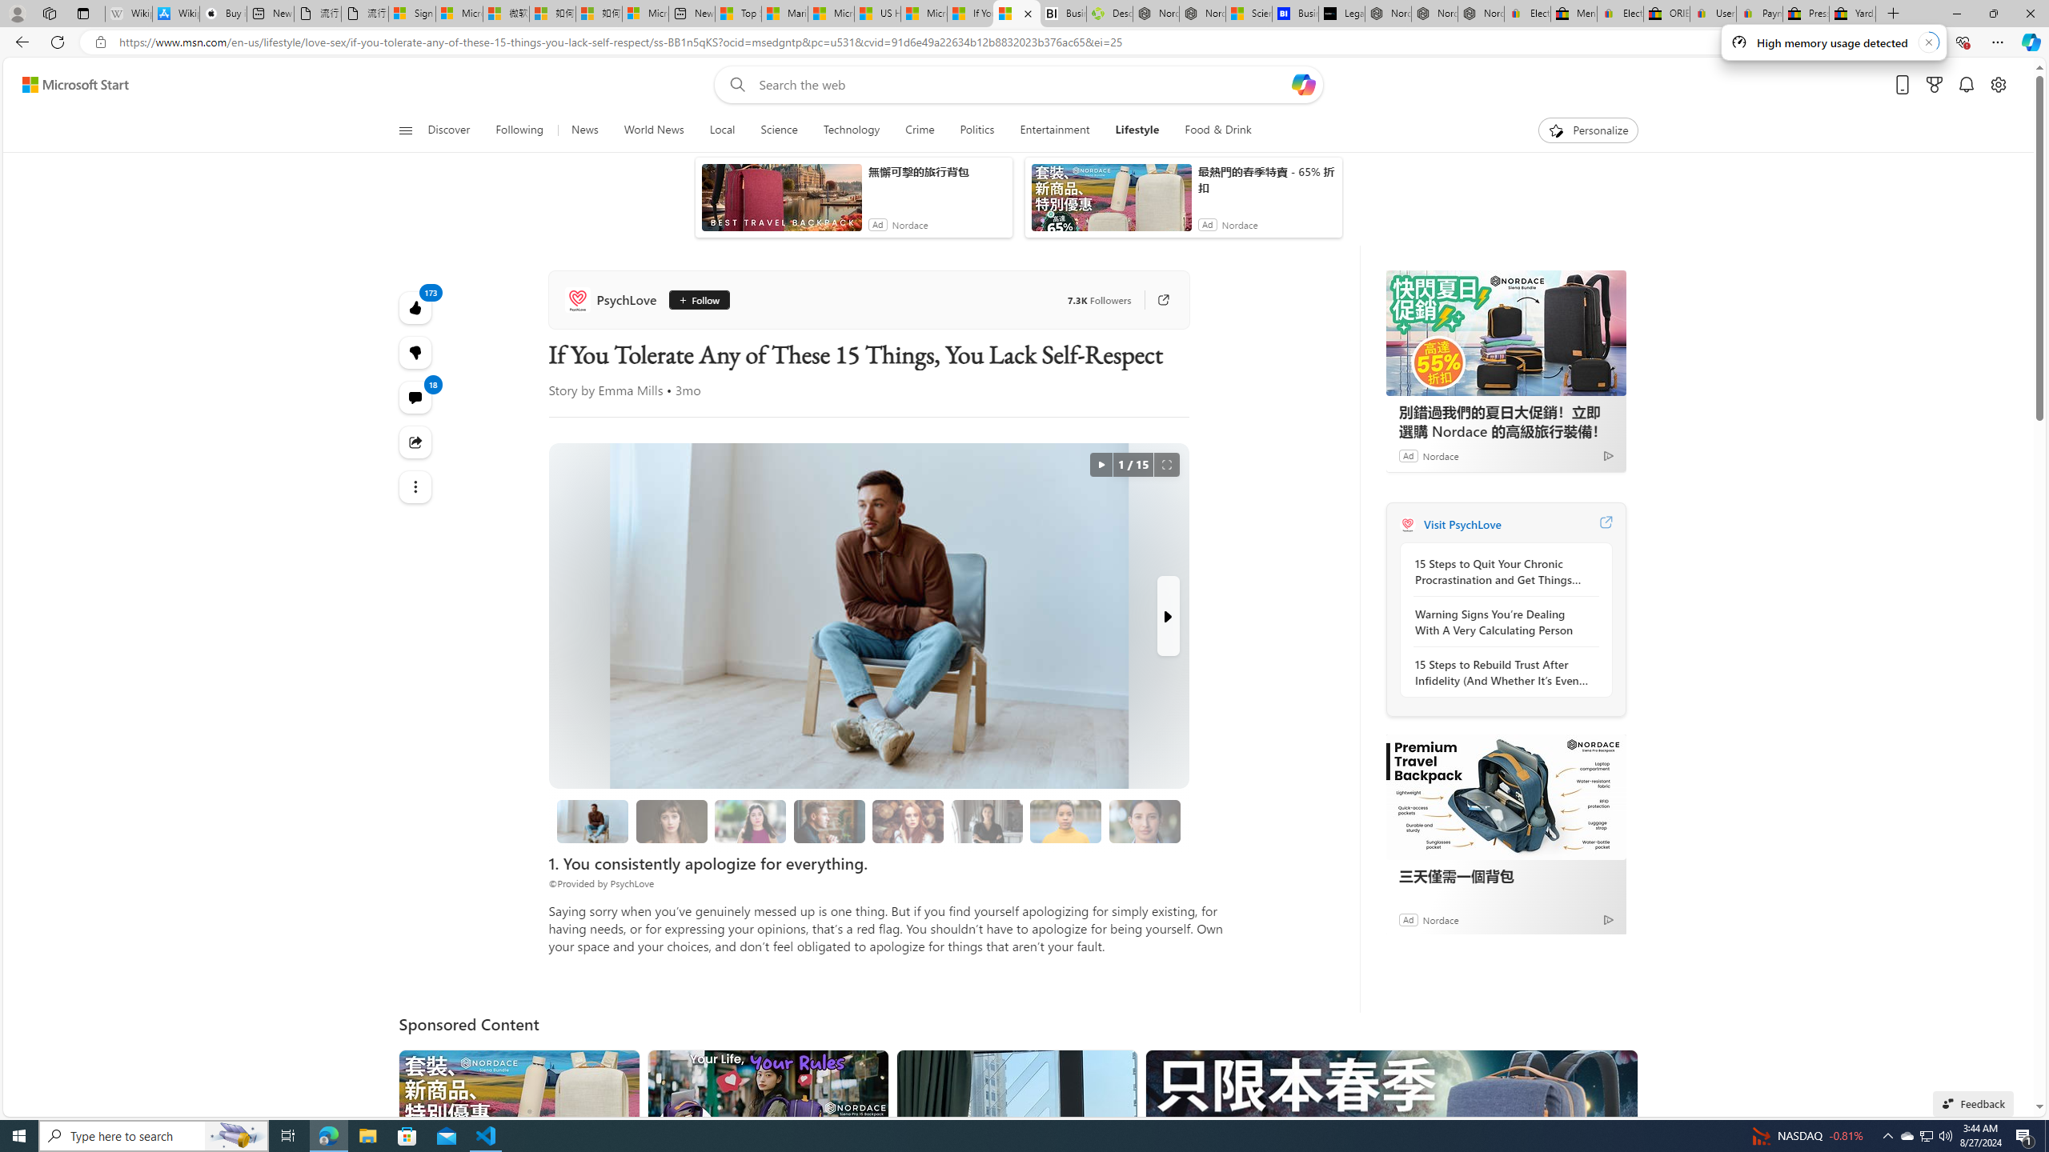  I want to click on Marine life - MSN, so click(784, 14).